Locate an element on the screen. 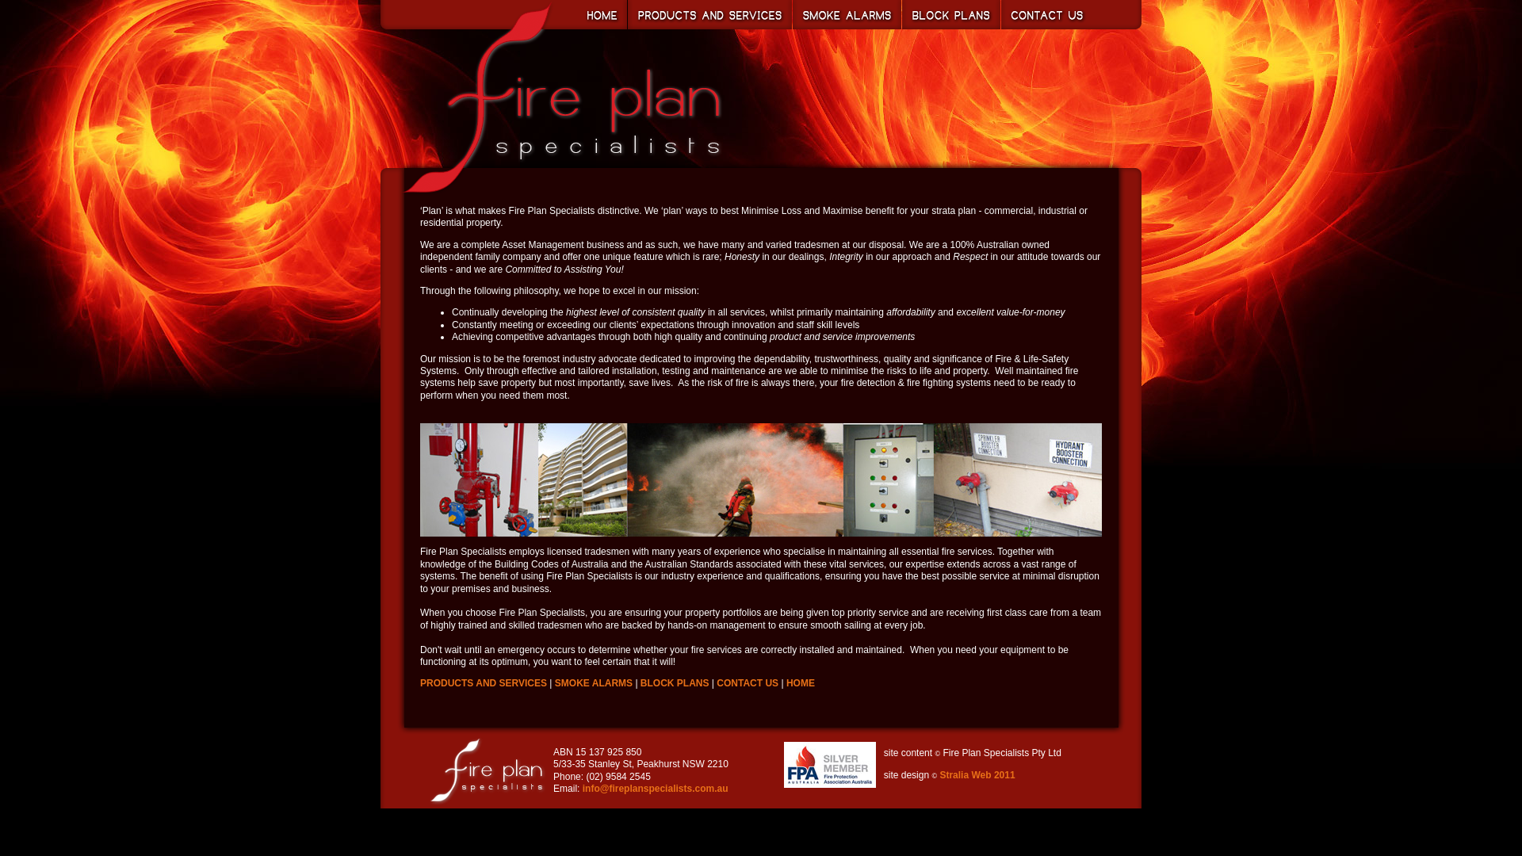 This screenshot has width=1522, height=856. Stralia Web 2011 is located at coordinates (977, 775).